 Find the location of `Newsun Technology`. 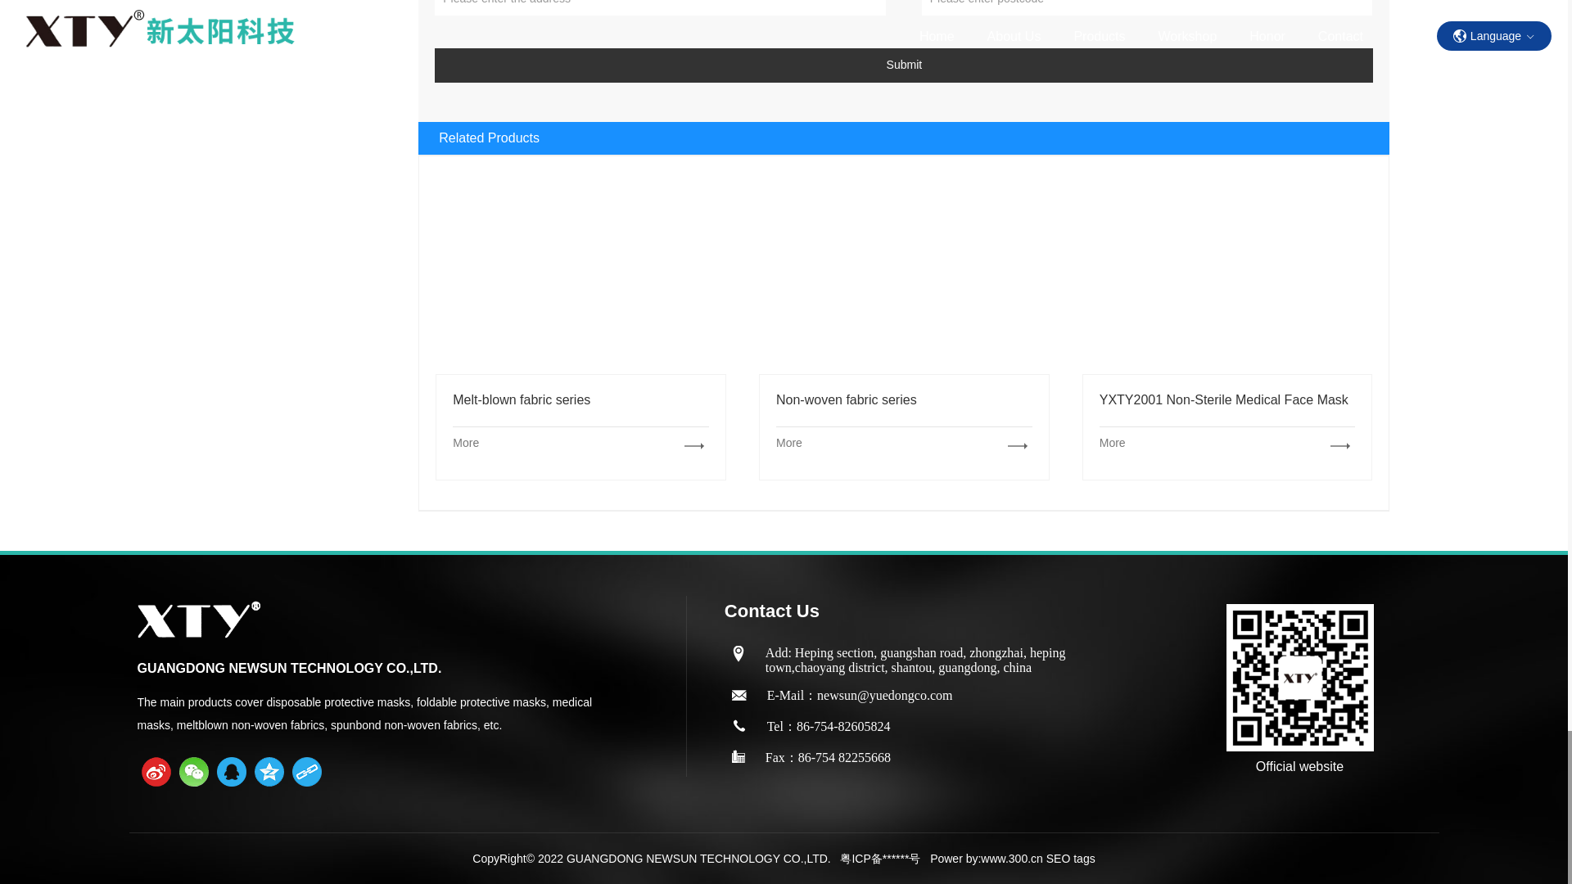

Newsun Technology is located at coordinates (580, 280).